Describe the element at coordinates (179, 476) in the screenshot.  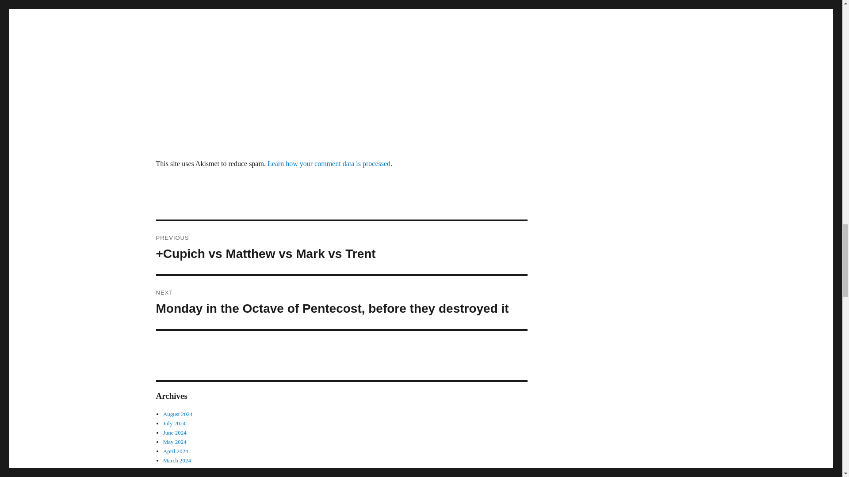
I see `January 2024` at that location.